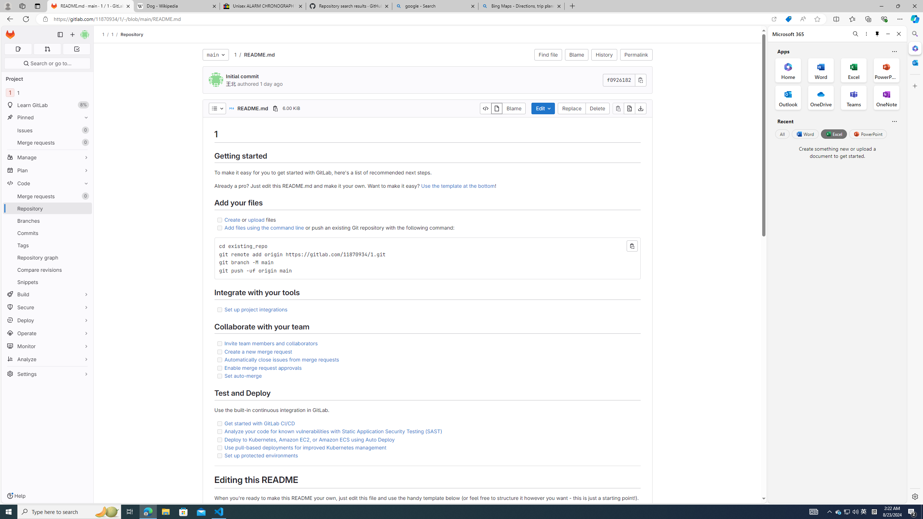 This screenshot has height=519, width=923. I want to click on upload, so click(256, 219).